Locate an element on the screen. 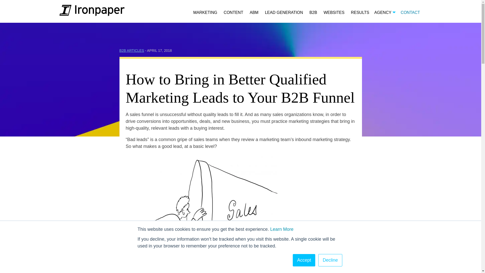  MARKETING is located at coordinates (205, 13).